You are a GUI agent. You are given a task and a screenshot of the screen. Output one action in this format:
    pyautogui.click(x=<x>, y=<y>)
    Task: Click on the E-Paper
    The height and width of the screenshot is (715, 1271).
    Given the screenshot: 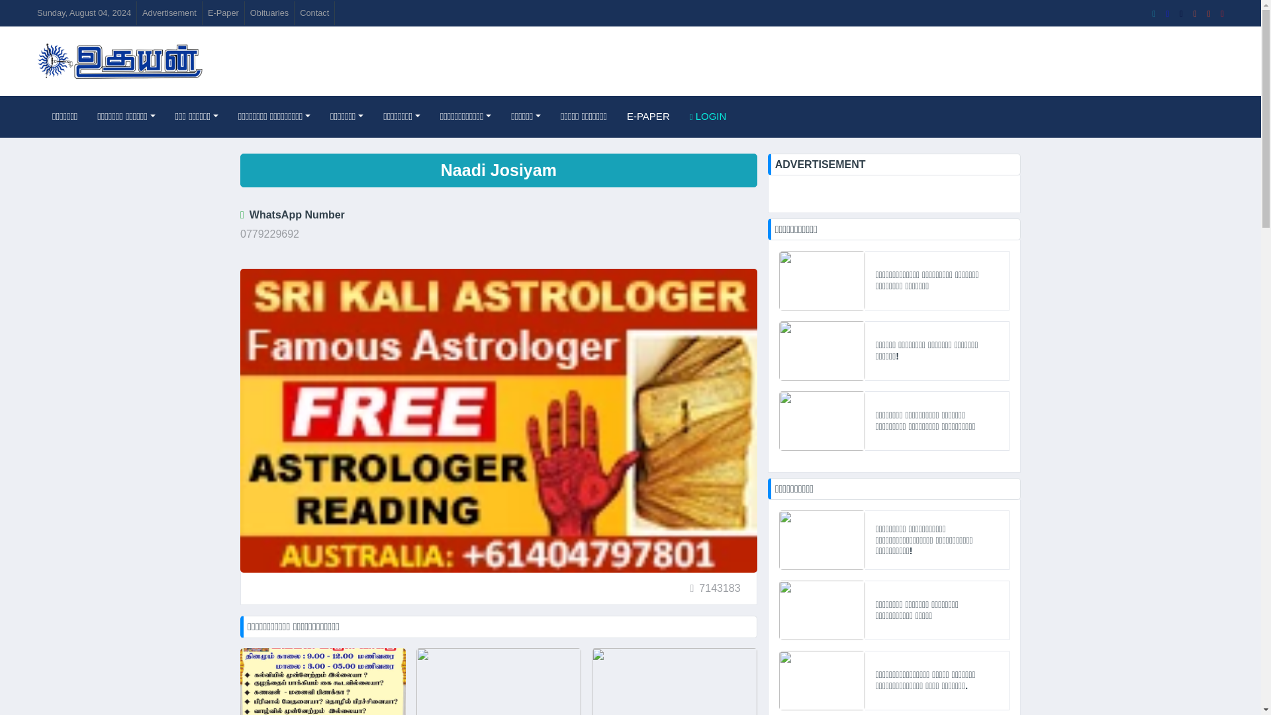 What is the action you would take?
    pyautogui.click(x=222, y=13)
    